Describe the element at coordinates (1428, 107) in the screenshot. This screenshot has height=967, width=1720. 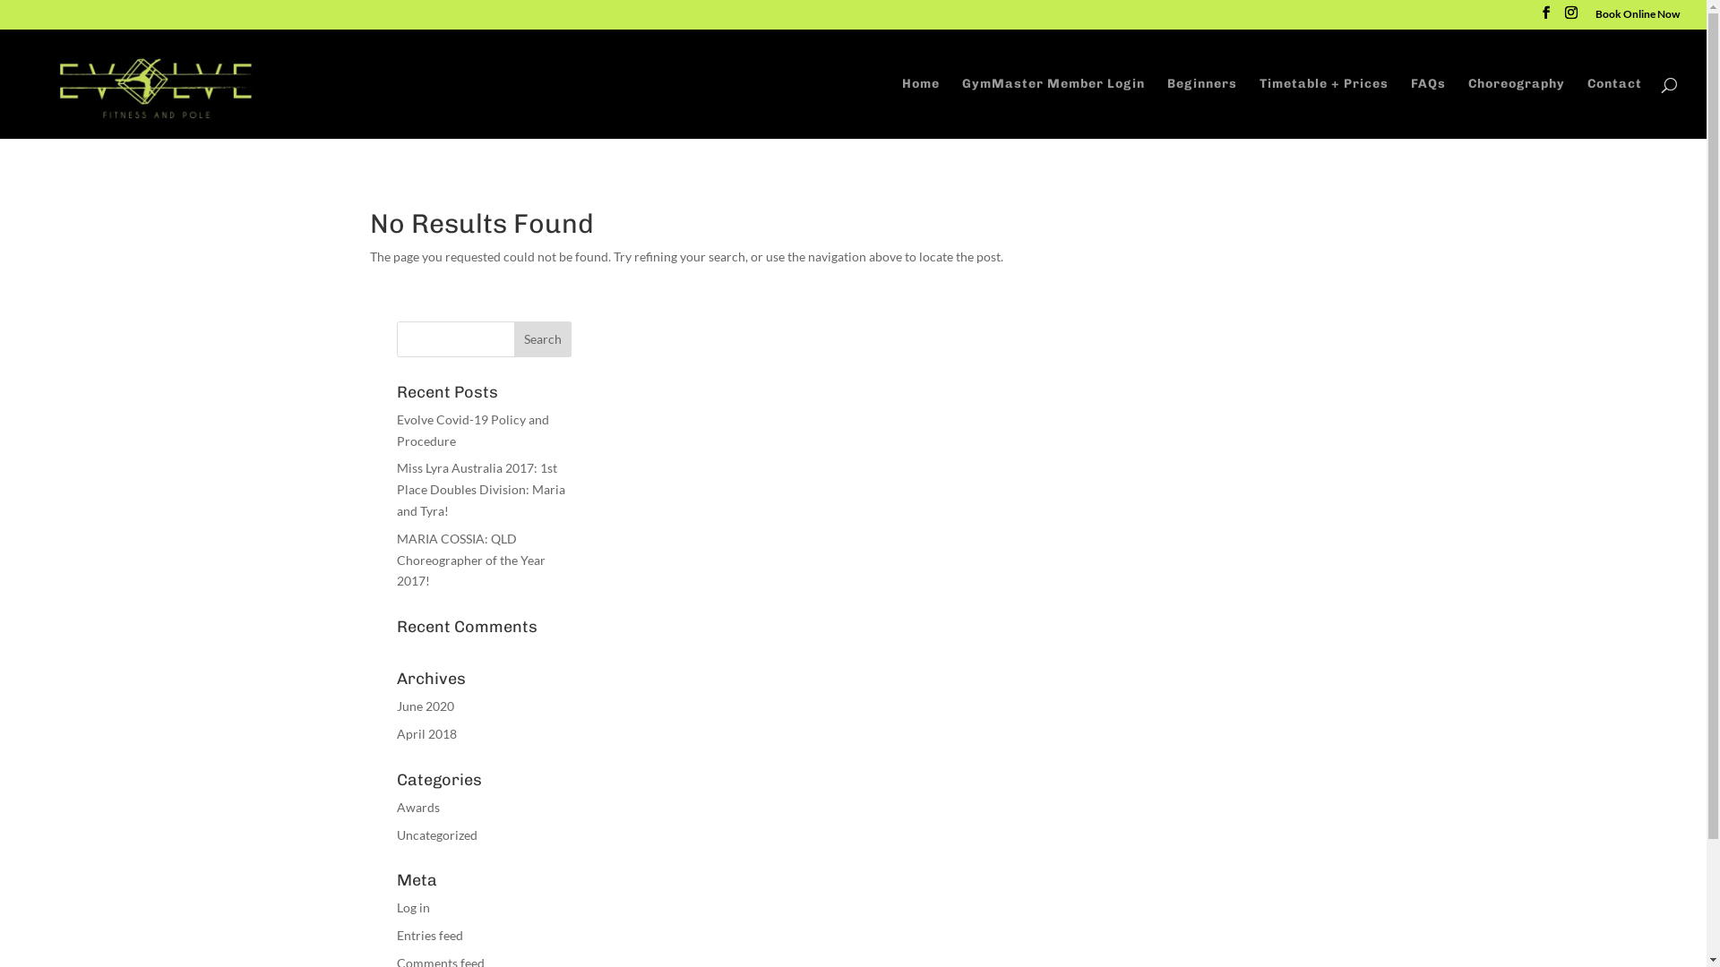
I see `FAQs` at that location.